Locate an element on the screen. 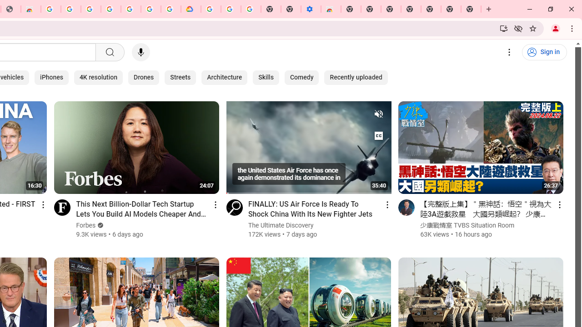  iPhones is located at coordinates (51, 77).